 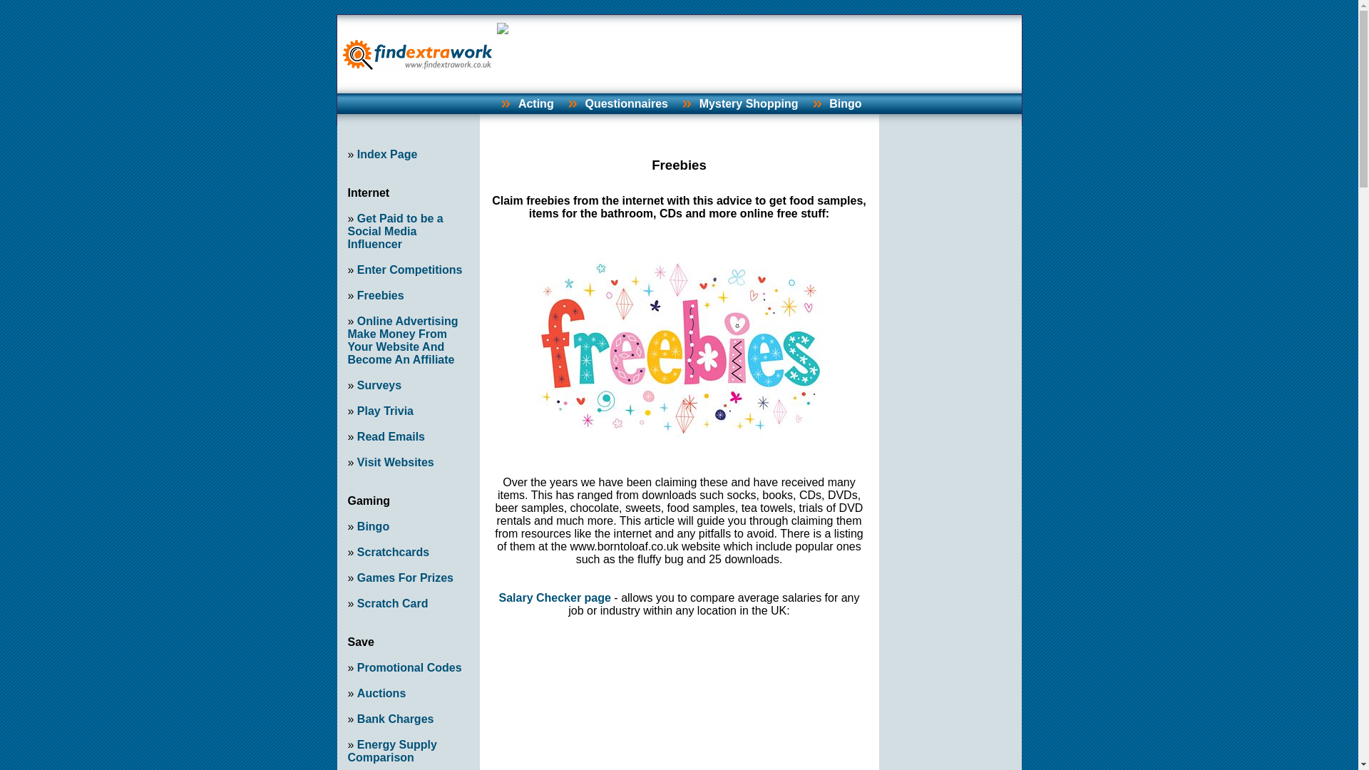 I want to click on Get Paid to be a Social Media Influencer, so click(x=395, y=231).